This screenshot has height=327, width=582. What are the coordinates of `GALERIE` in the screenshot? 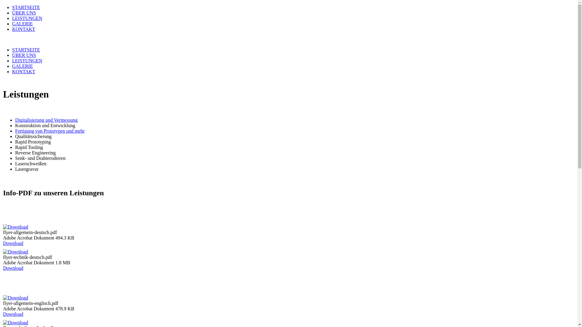 It's located at (22, 66).